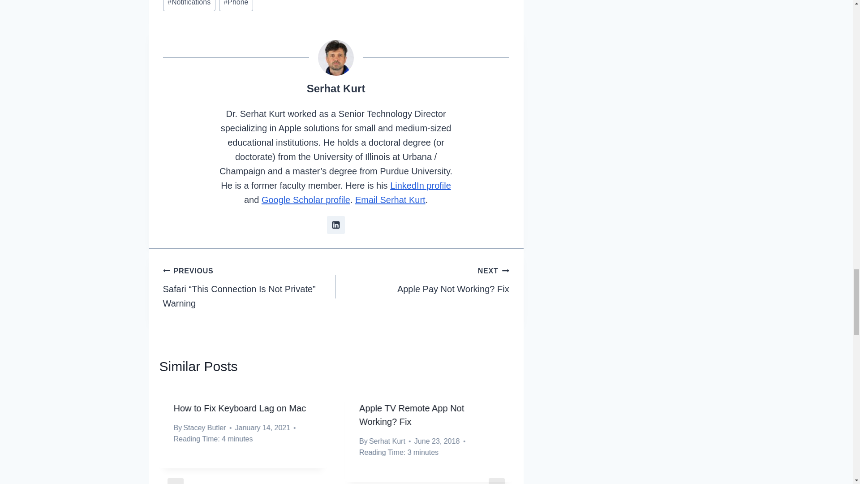 The height and width of the screenshot is (484, 860). I want to click on Phone, so click(236, 5).